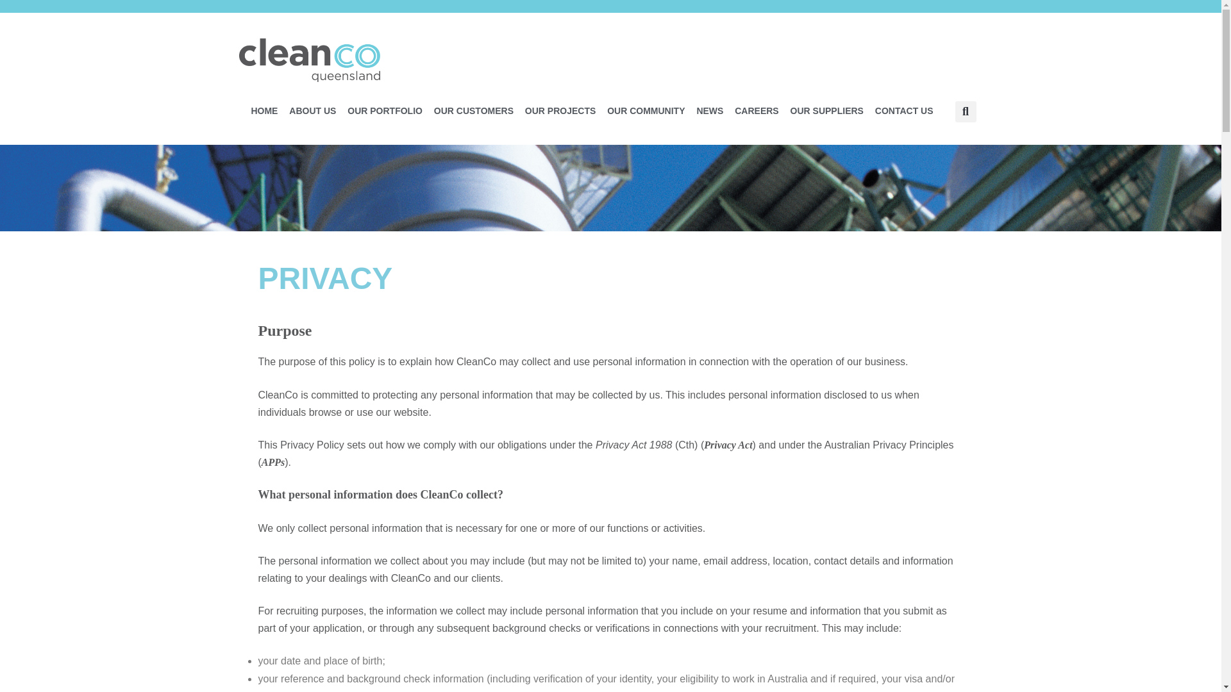  Describe the element at coordinates (474, 110) in the screenshot. I see `OUR CUSTOMERS` at that location.